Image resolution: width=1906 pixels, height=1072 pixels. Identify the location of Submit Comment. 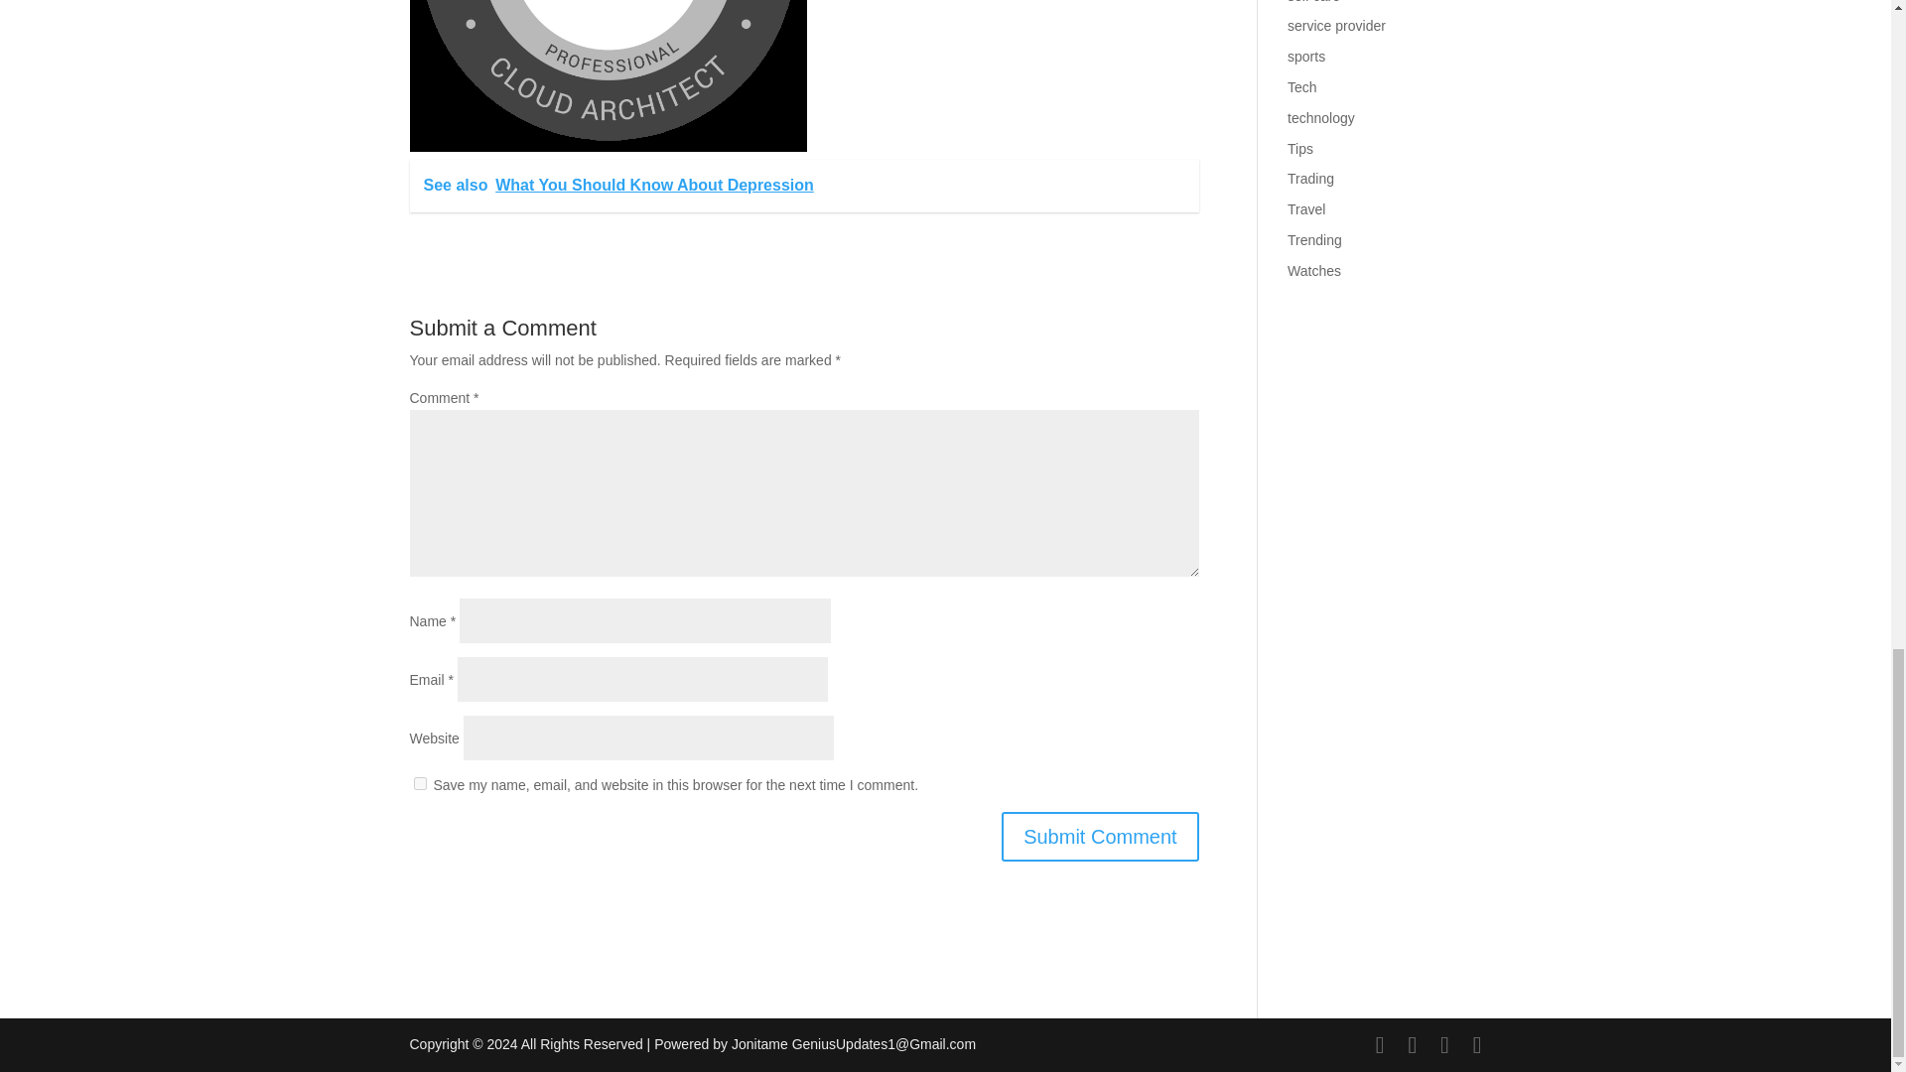
(1100, 836).